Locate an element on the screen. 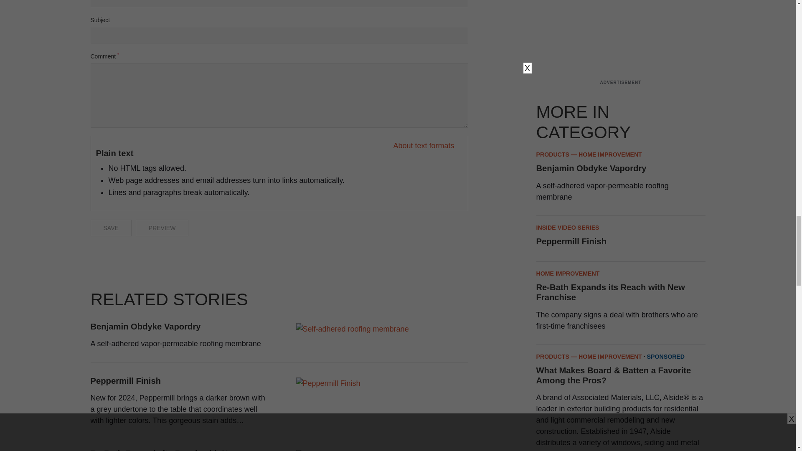  Photo Credit: Benjamin Obdyke is located at coordinates (352, 329).